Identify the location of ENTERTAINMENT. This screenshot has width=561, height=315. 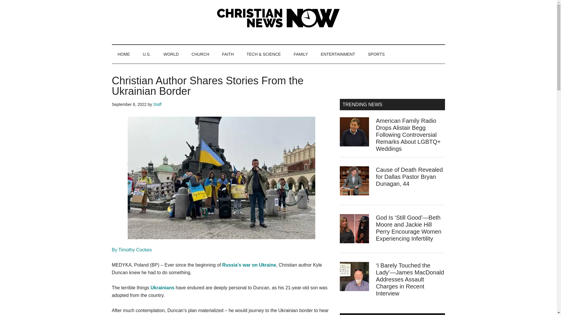
(338, 54).